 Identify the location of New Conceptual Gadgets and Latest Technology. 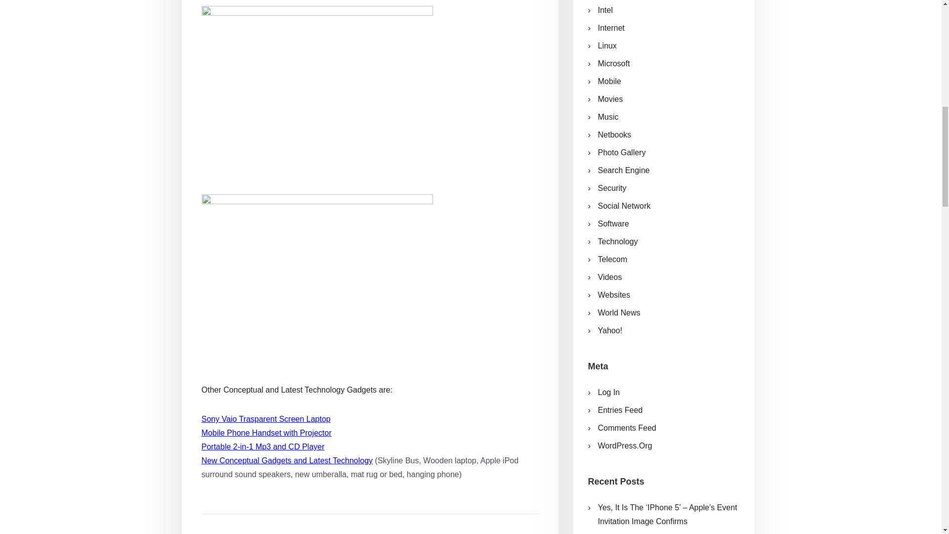
(287, 461).